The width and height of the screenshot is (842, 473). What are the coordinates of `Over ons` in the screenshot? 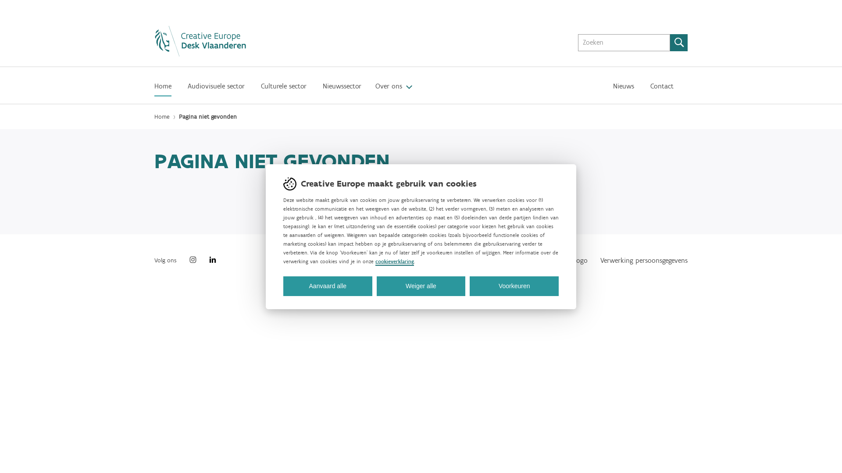 It's located at (389, 89).